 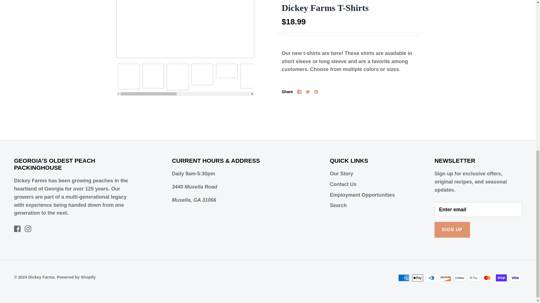 What do you see at coordinates (17, 229) in the screenshot?
I see `Facebook` at bounding box center [17, 229].